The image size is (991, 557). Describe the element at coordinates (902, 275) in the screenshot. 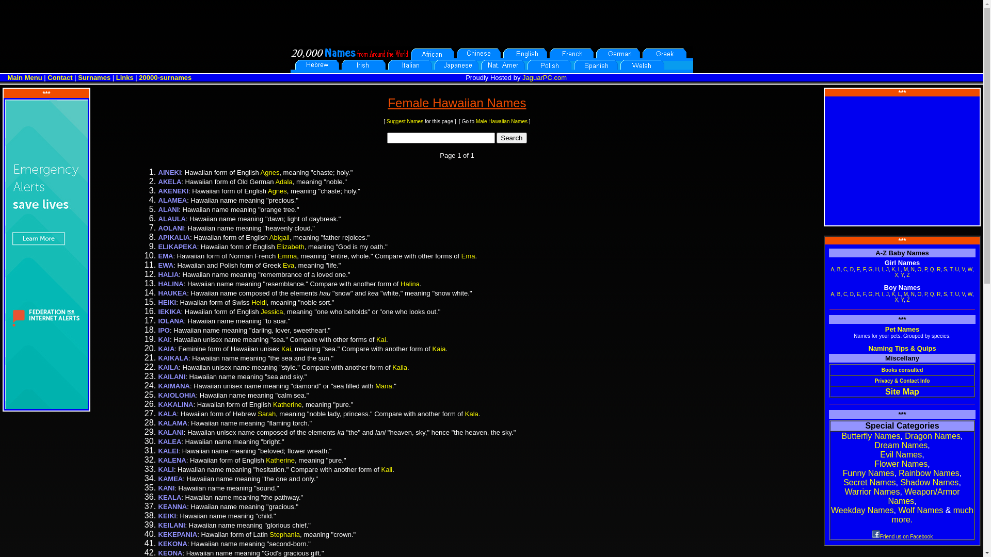

I see `Y` at that location.